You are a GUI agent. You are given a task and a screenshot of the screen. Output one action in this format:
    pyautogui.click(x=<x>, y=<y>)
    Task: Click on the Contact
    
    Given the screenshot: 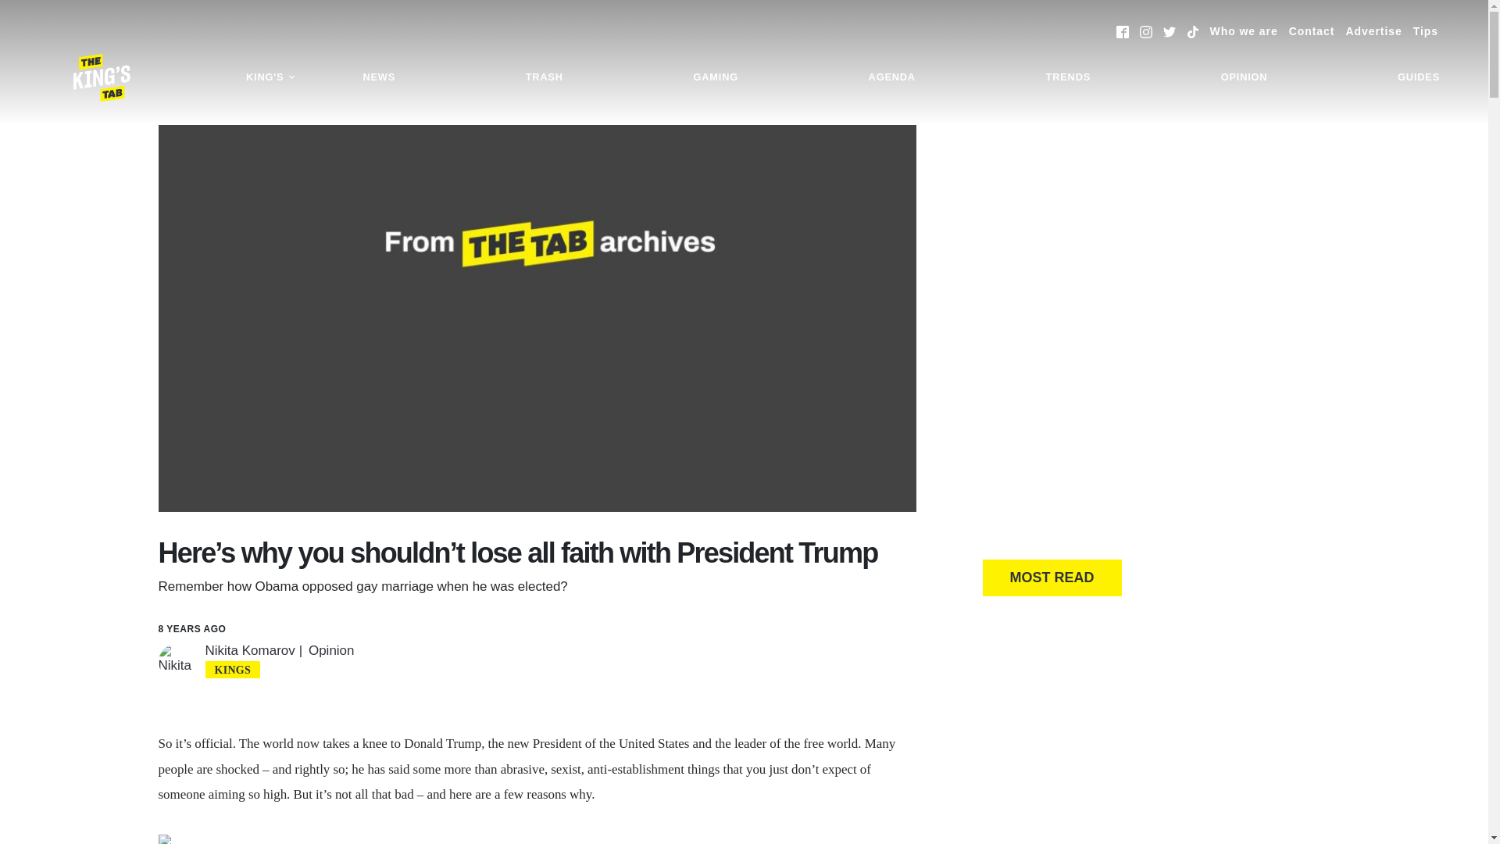 What is the action you would take?
    pyautogui.click(x=1311, y=31)
    